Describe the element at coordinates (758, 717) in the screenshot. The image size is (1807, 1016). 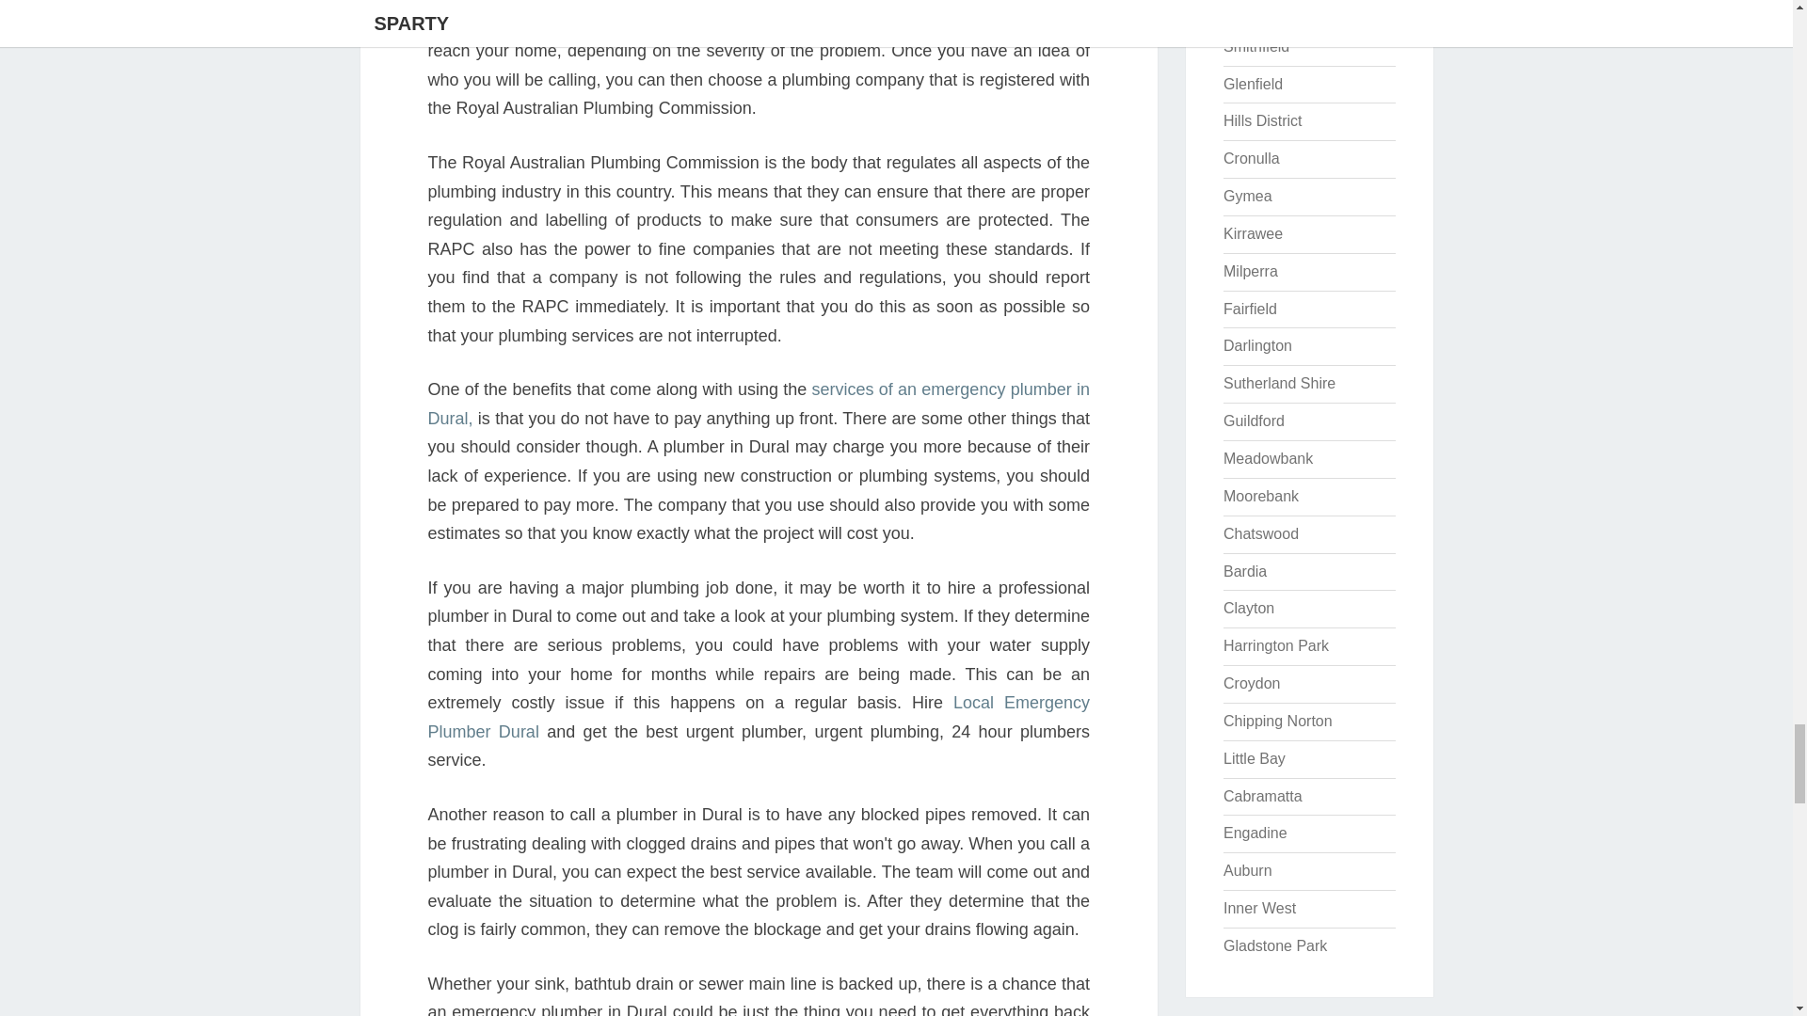
I see `Local Emergency Plumber Dural` at that location.